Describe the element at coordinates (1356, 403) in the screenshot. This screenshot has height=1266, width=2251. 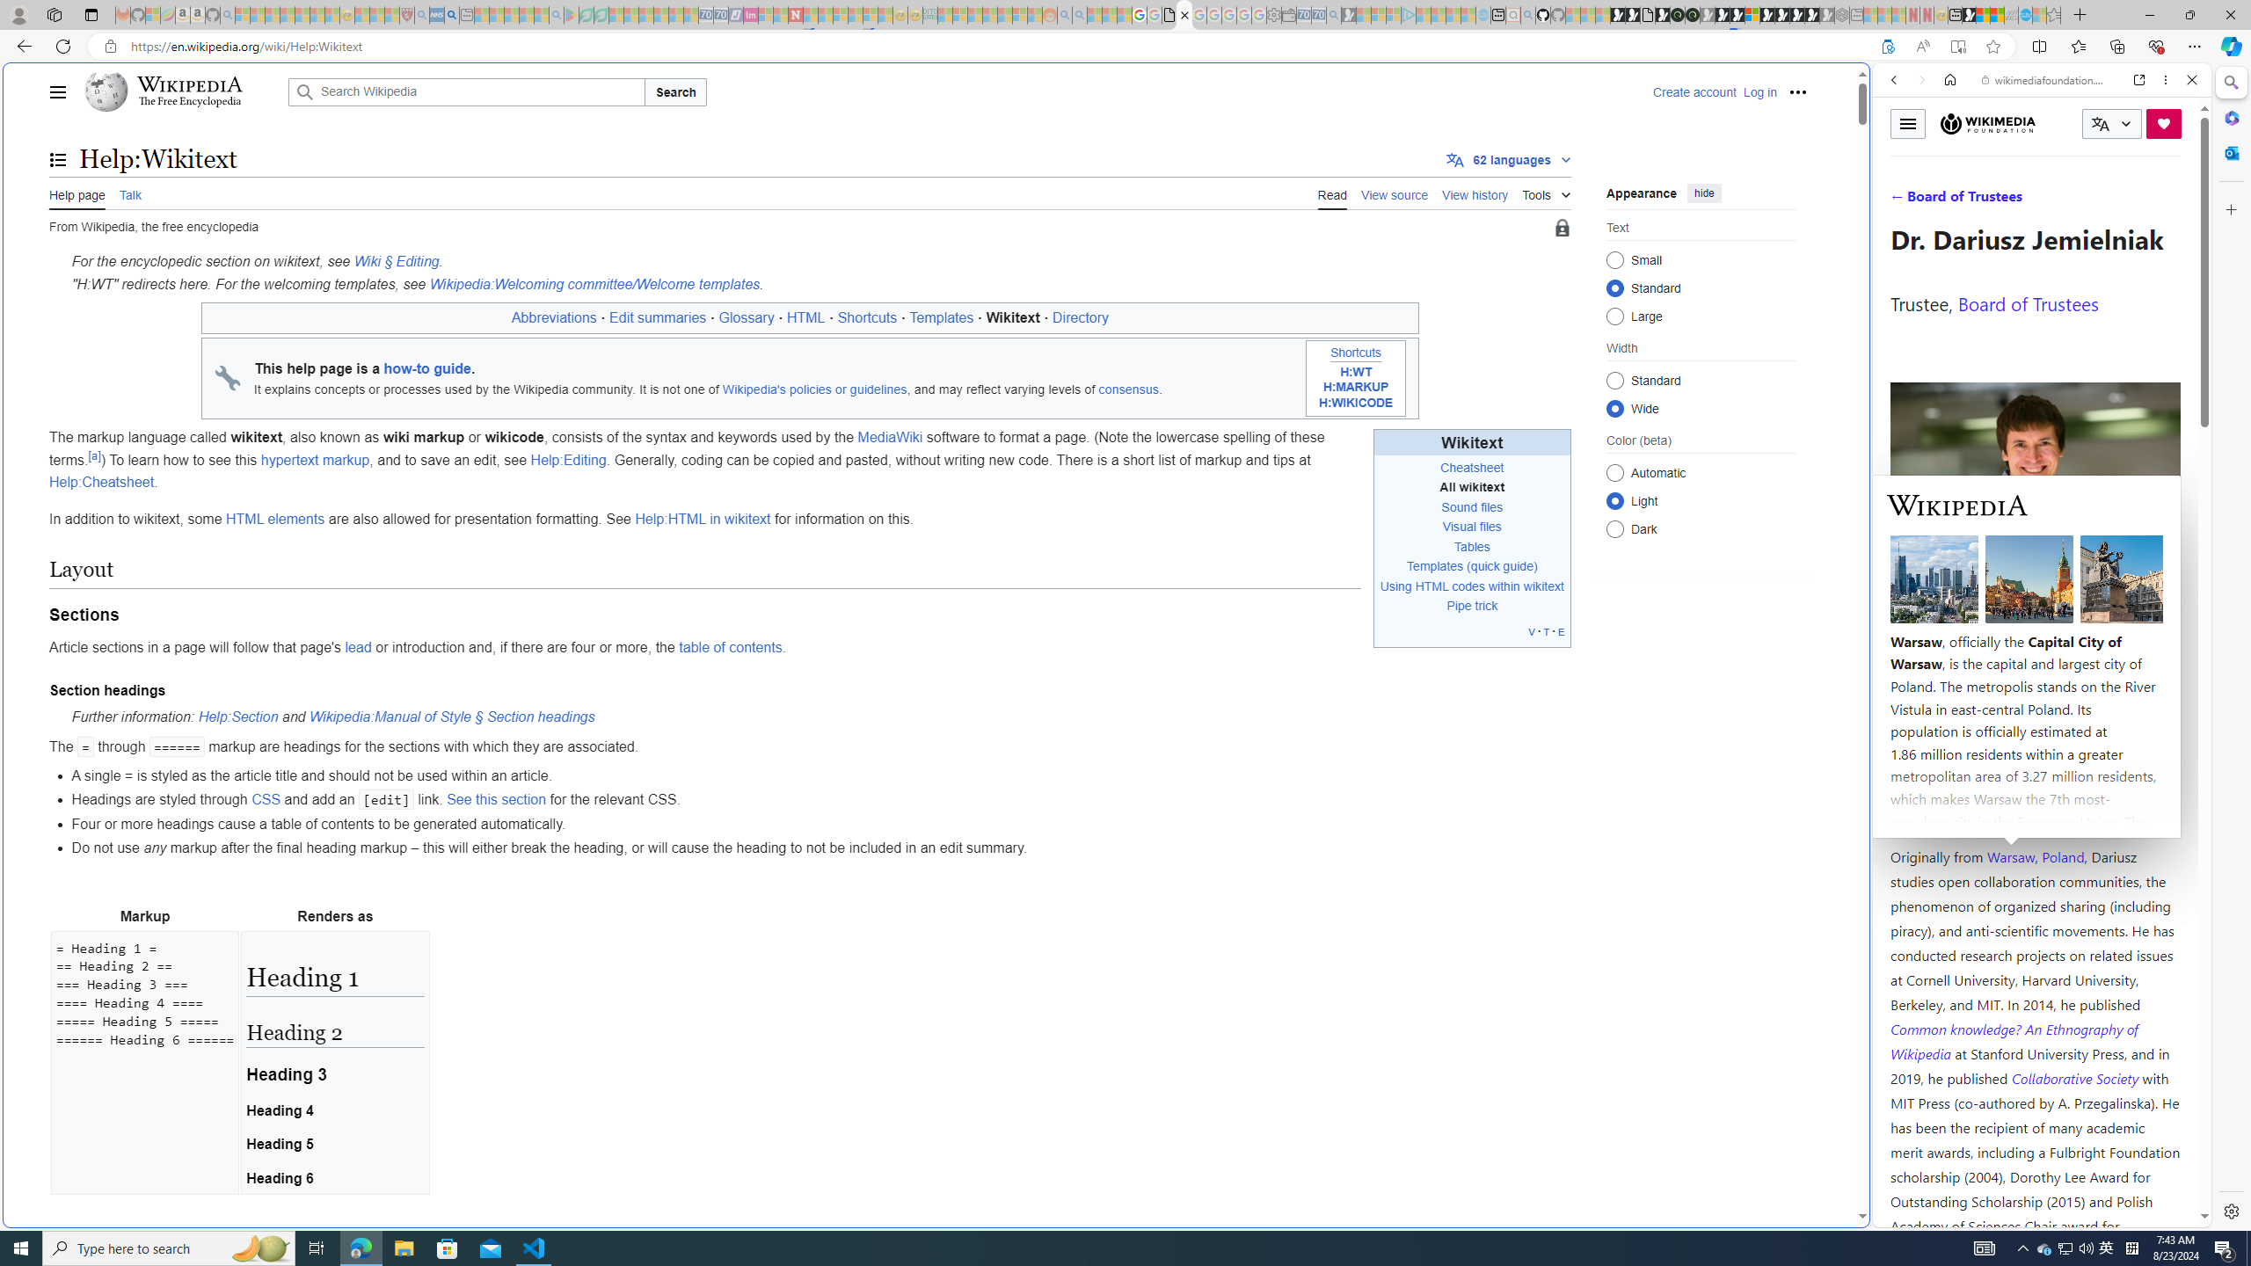
I see `H:WIKICODE` at that location.